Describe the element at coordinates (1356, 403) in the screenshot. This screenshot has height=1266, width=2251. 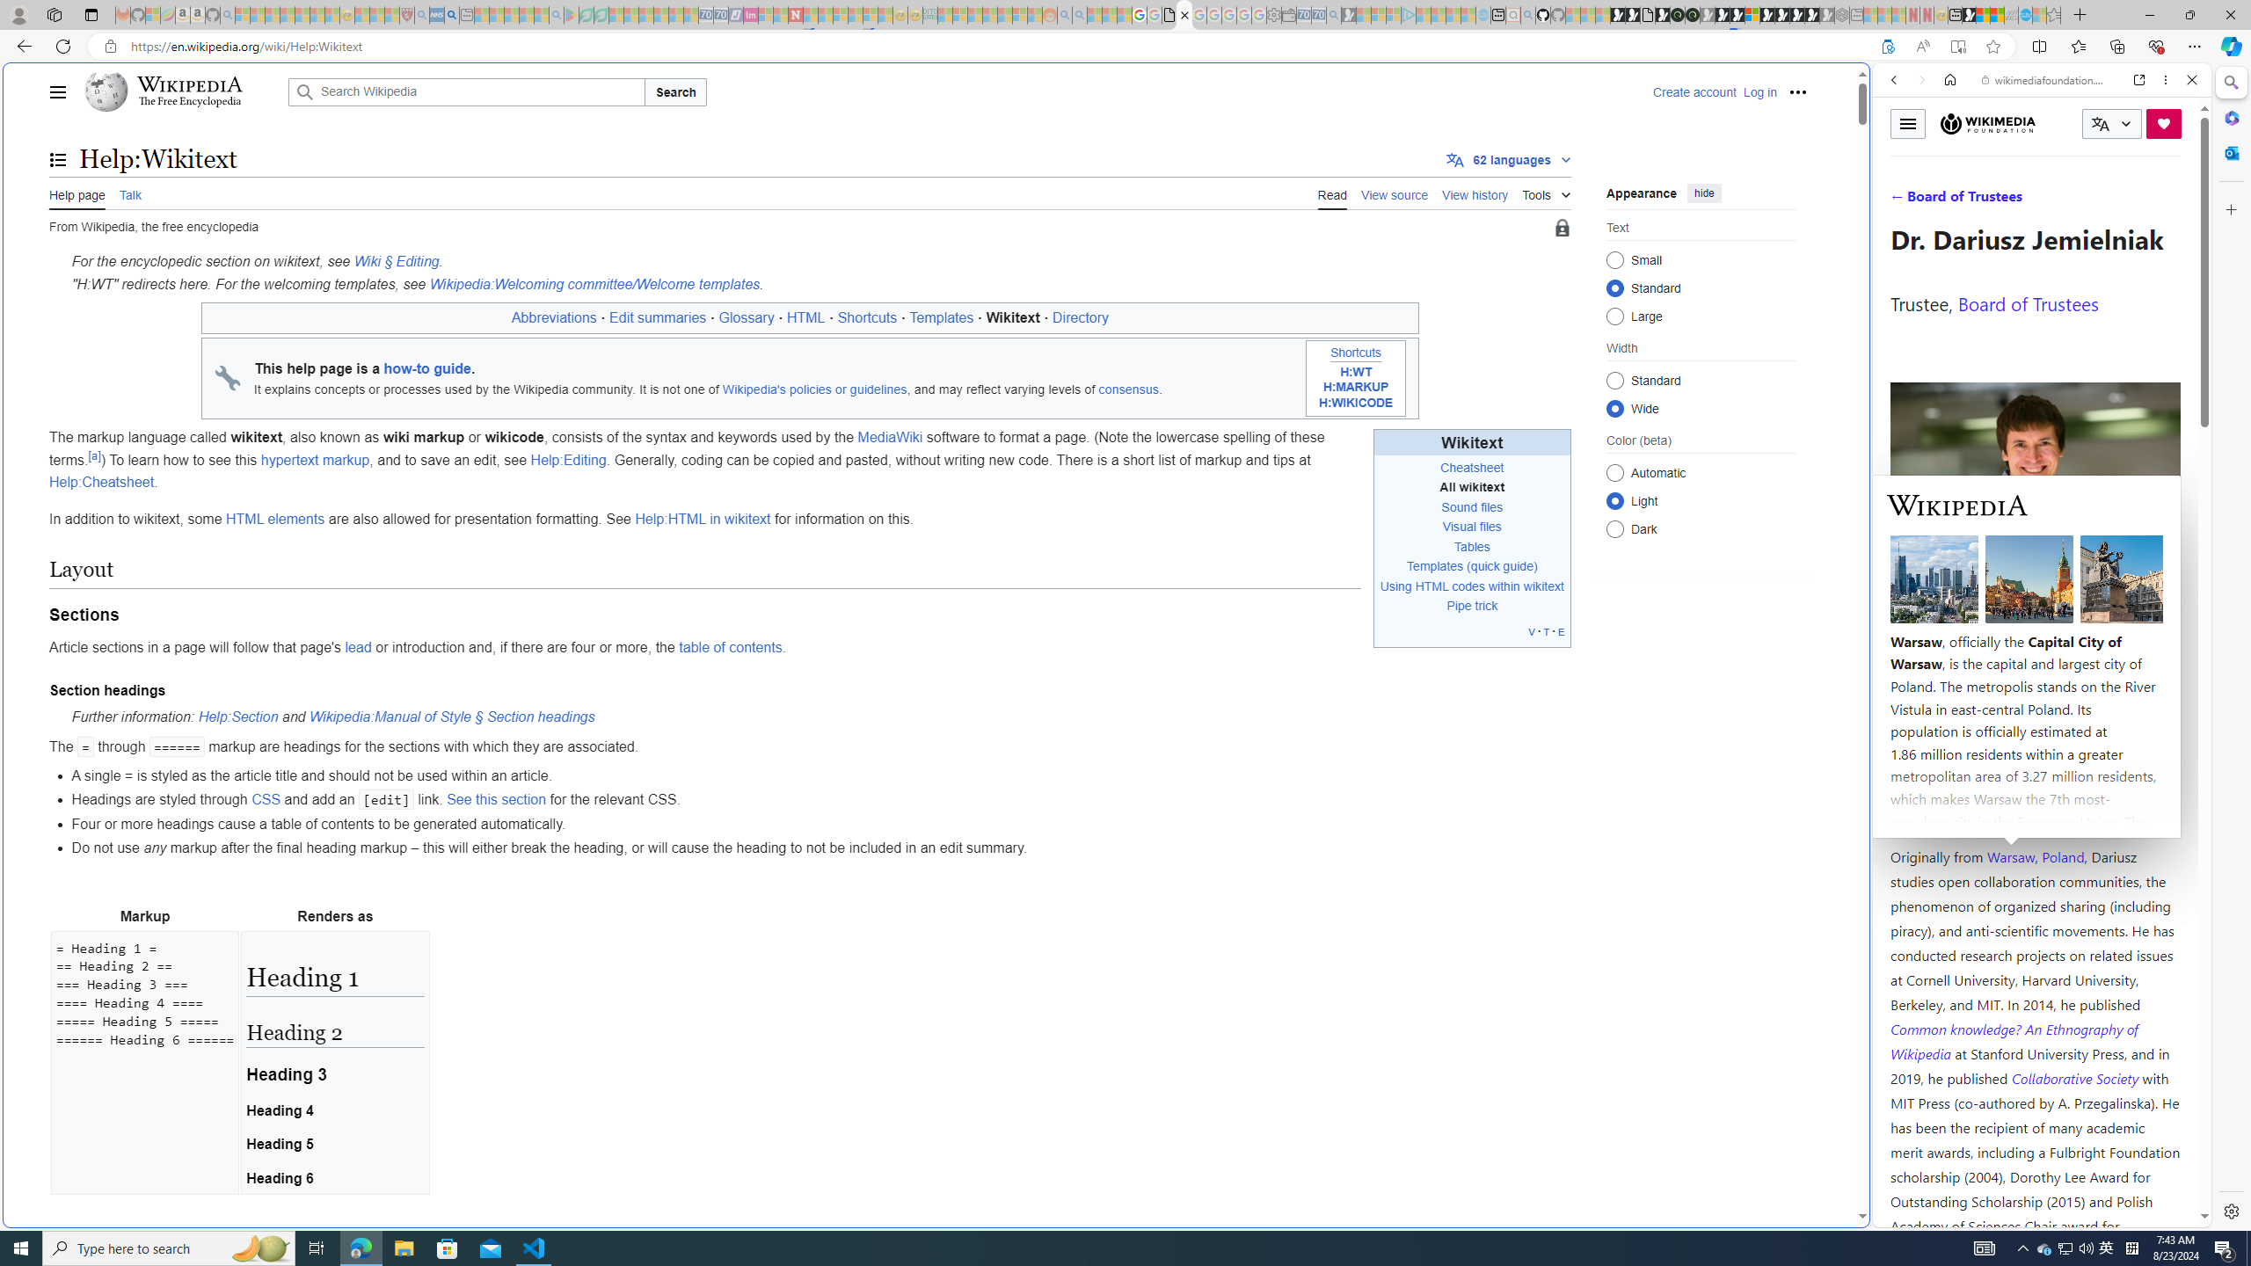
I see `H:WIKICODE` at that location.